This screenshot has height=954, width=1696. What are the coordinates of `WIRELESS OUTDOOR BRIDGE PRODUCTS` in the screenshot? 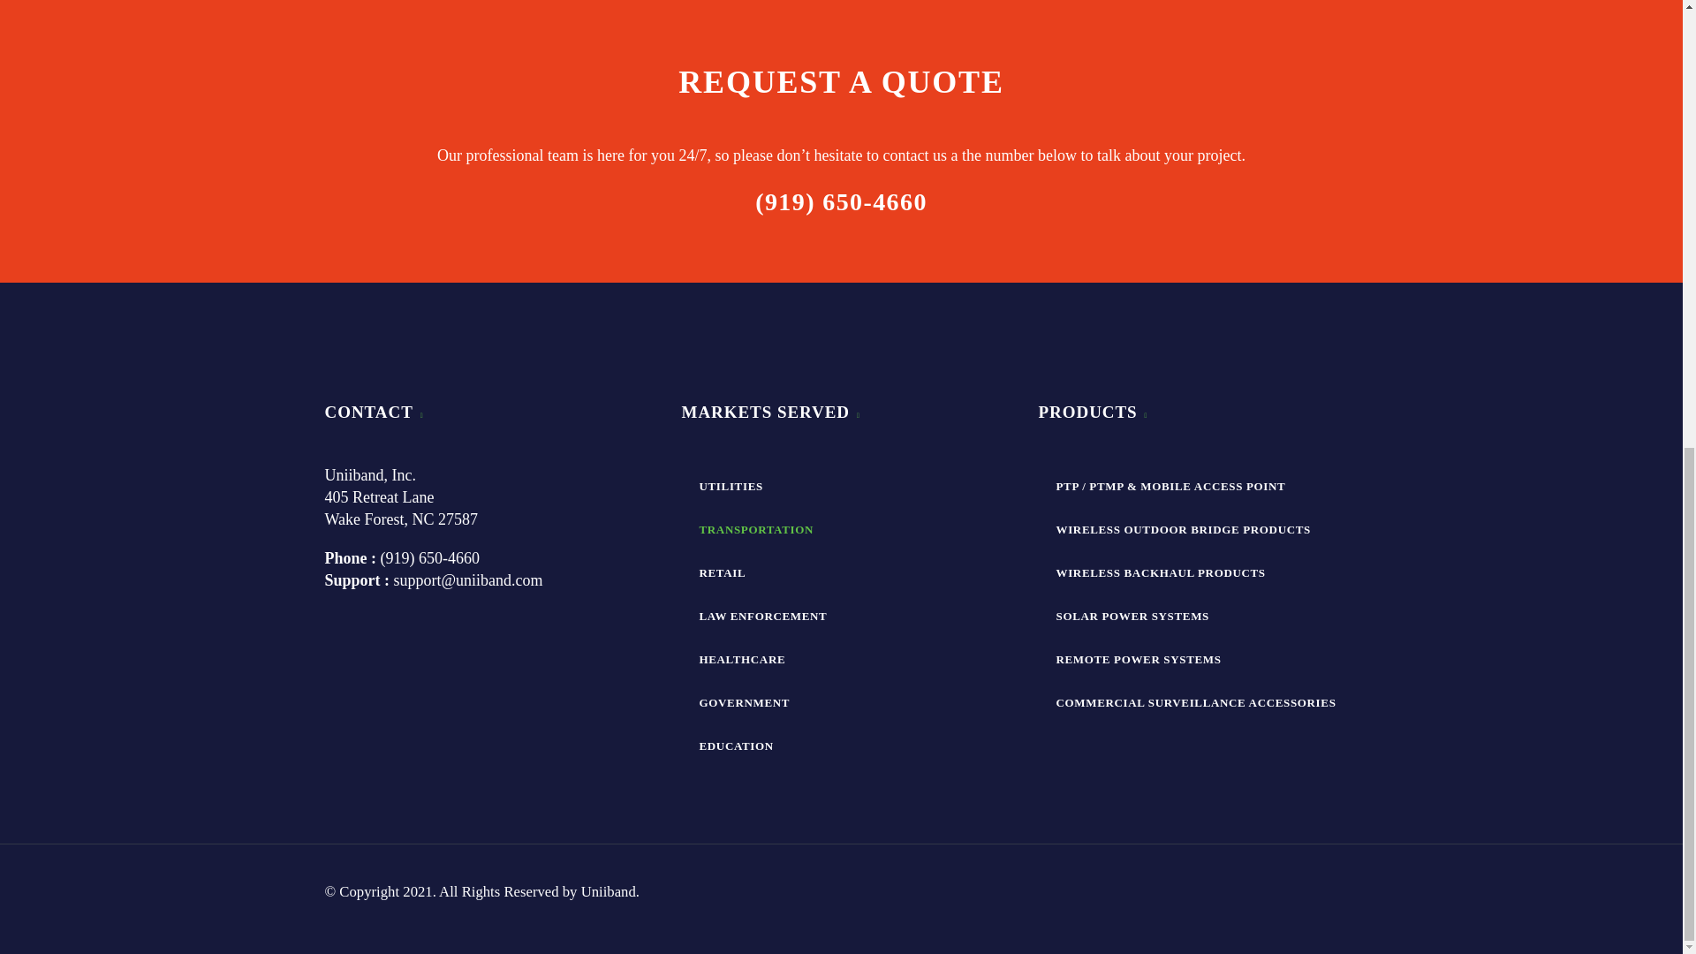 It's located at (1198, 529).